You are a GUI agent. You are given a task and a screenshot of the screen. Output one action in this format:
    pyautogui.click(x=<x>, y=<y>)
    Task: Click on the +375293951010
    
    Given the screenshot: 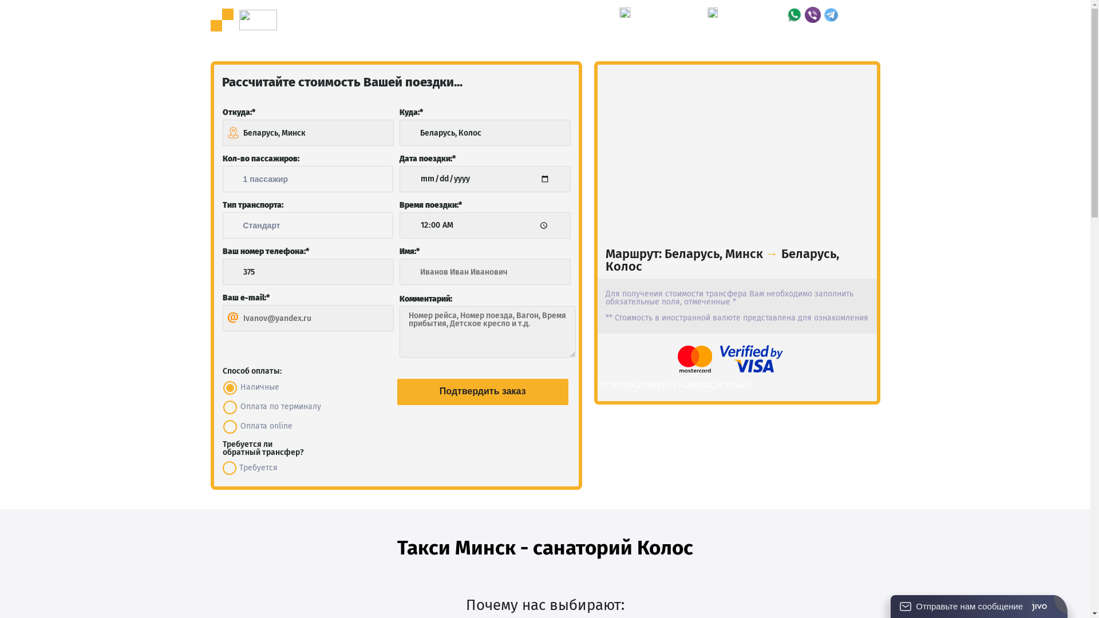 What is the action you would take?
    pyautogui.click(x=753, y=19)
    